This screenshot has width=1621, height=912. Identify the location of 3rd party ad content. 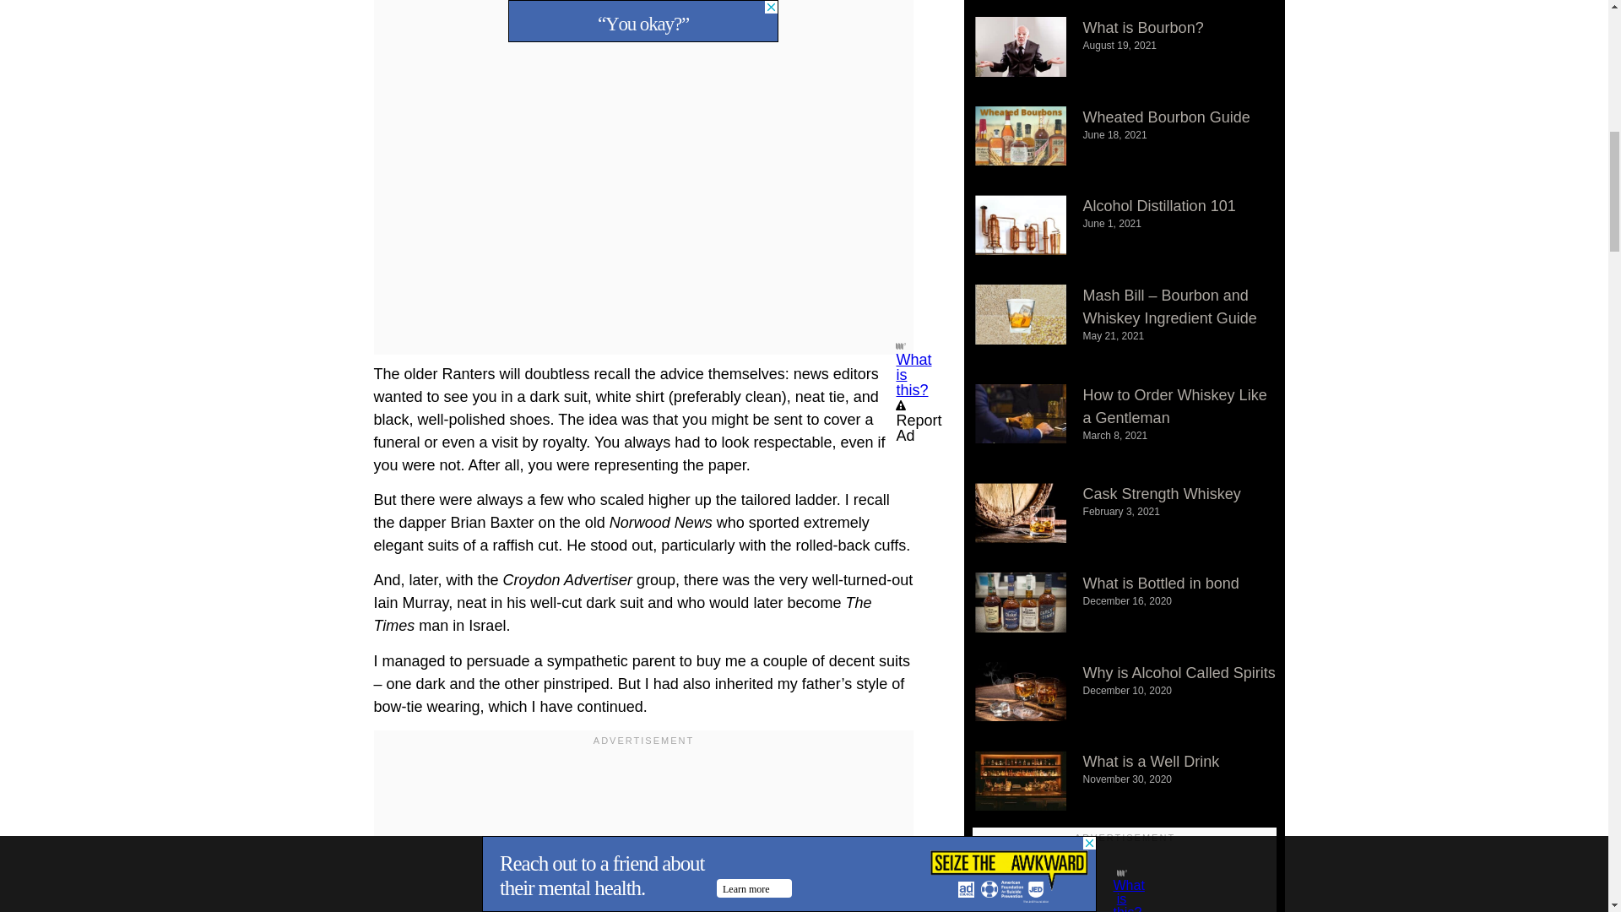
(643, 13).